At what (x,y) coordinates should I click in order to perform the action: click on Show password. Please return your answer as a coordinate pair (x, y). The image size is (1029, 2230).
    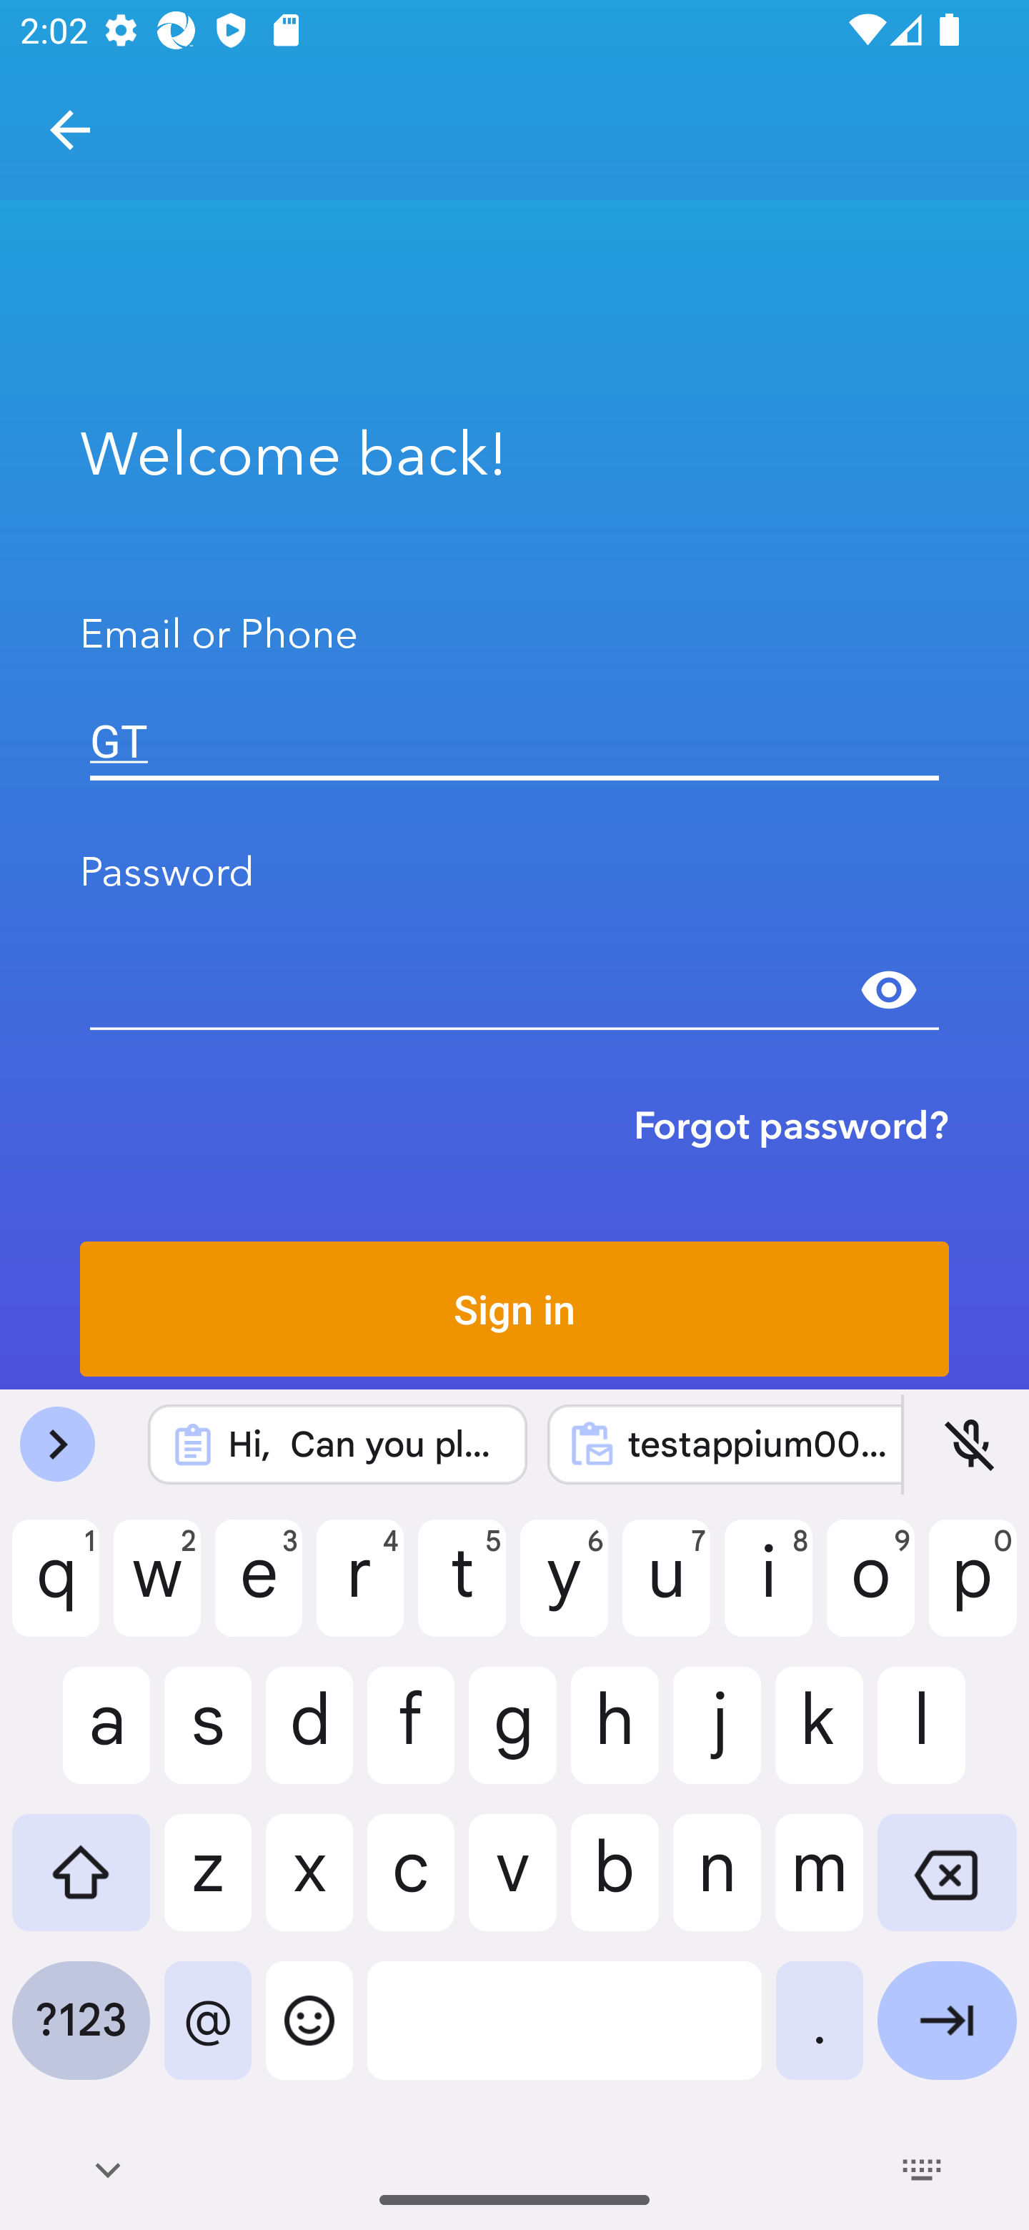
    Looking at the image, I should click on (889, 990).